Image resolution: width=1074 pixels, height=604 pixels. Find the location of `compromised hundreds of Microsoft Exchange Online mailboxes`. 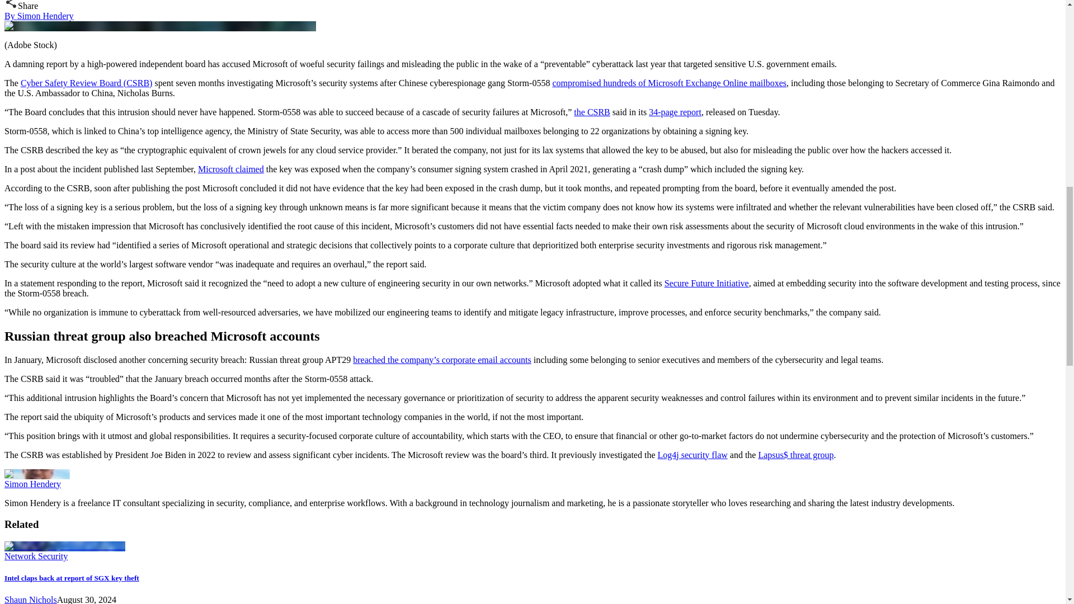

compromised hundreds of Microsoft Exchange Online mailboxes is located at coordinates (669, 83).